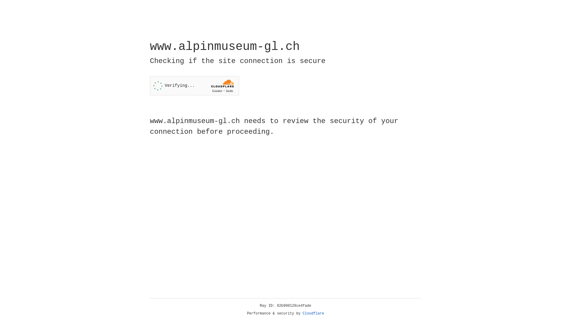 The image size is (571, 321). I want to click on Cloudflare, so click(65, 42).